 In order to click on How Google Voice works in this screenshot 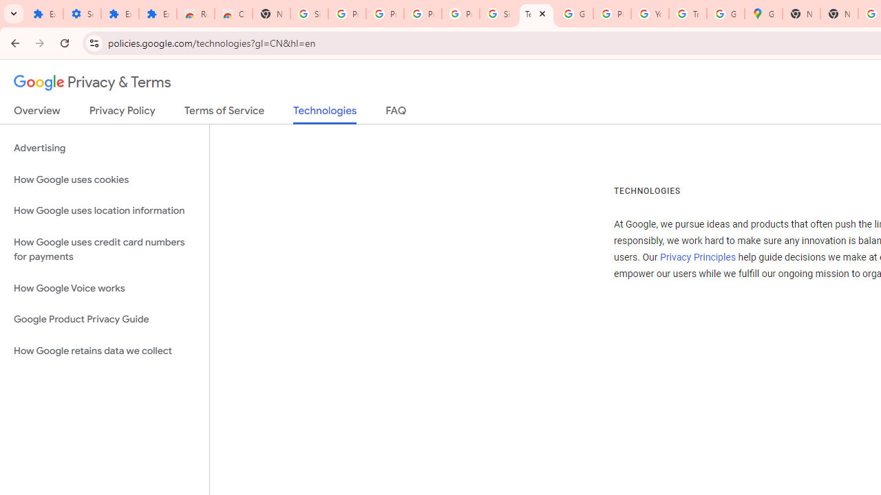, I will do `click(105, 288)`.